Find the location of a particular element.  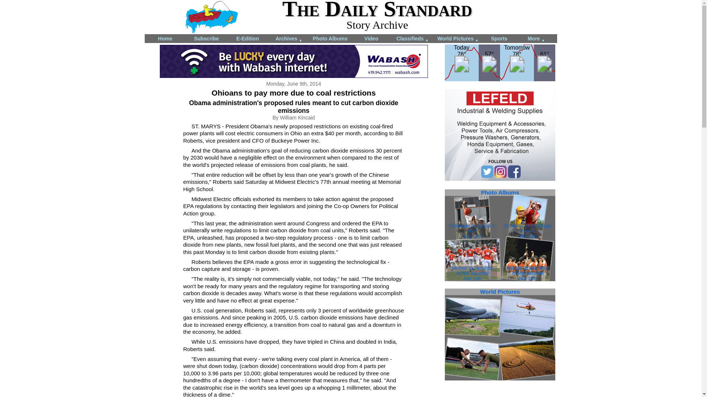

E-Edition is located at coordinates (247, 38).